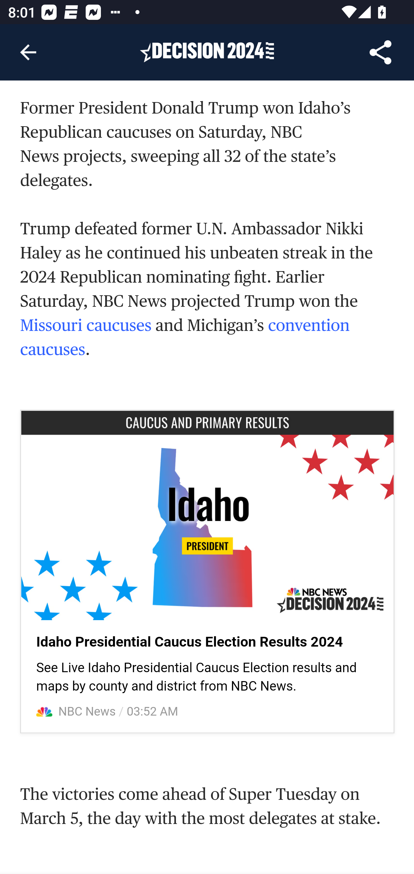 The width and height of the screenshot is (414, 874). I want to click on NBC News, so click(87, 712).